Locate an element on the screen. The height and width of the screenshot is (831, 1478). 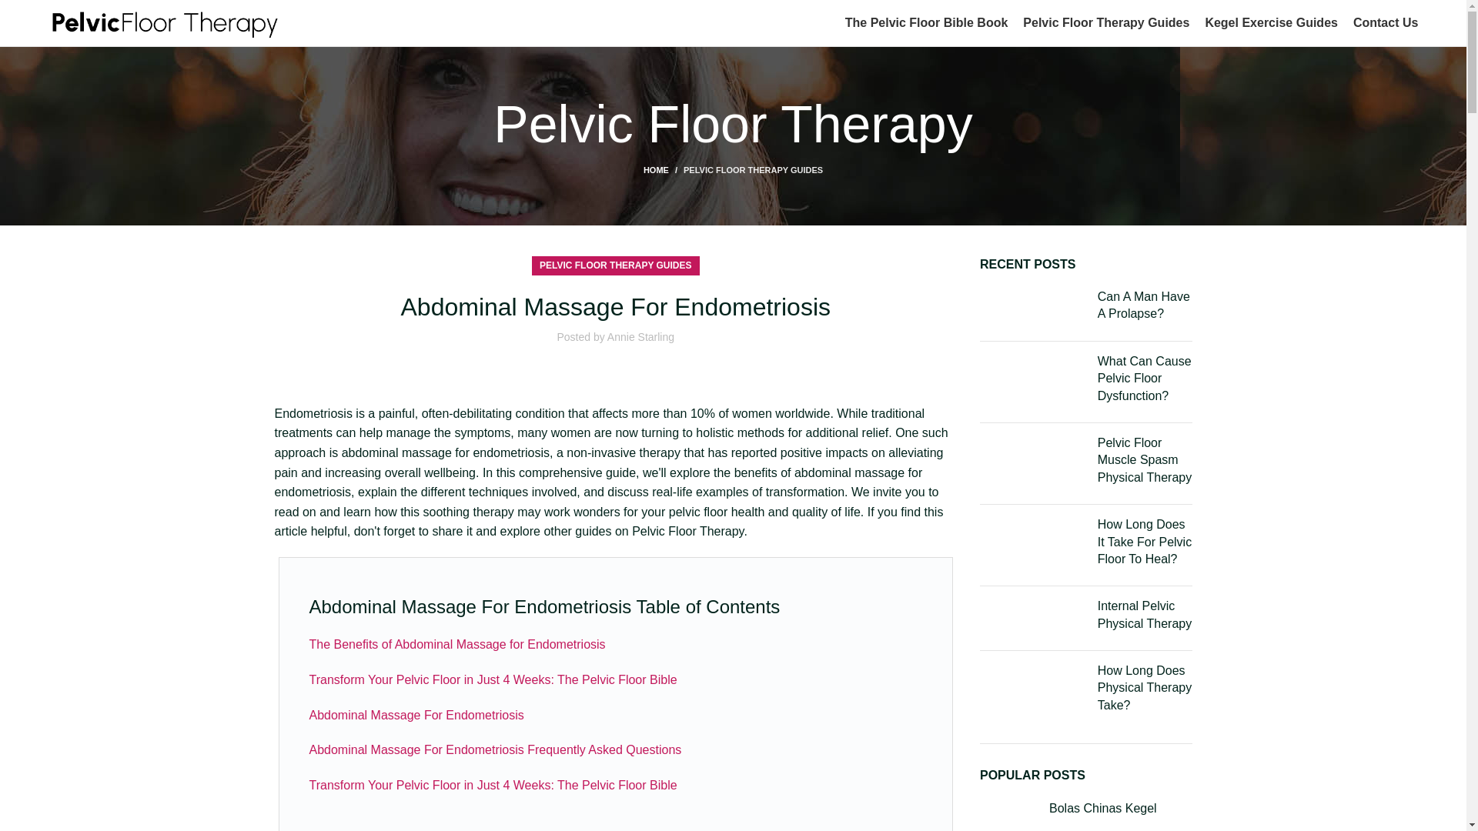
Annie Starling is located at coordinates (640, 337).